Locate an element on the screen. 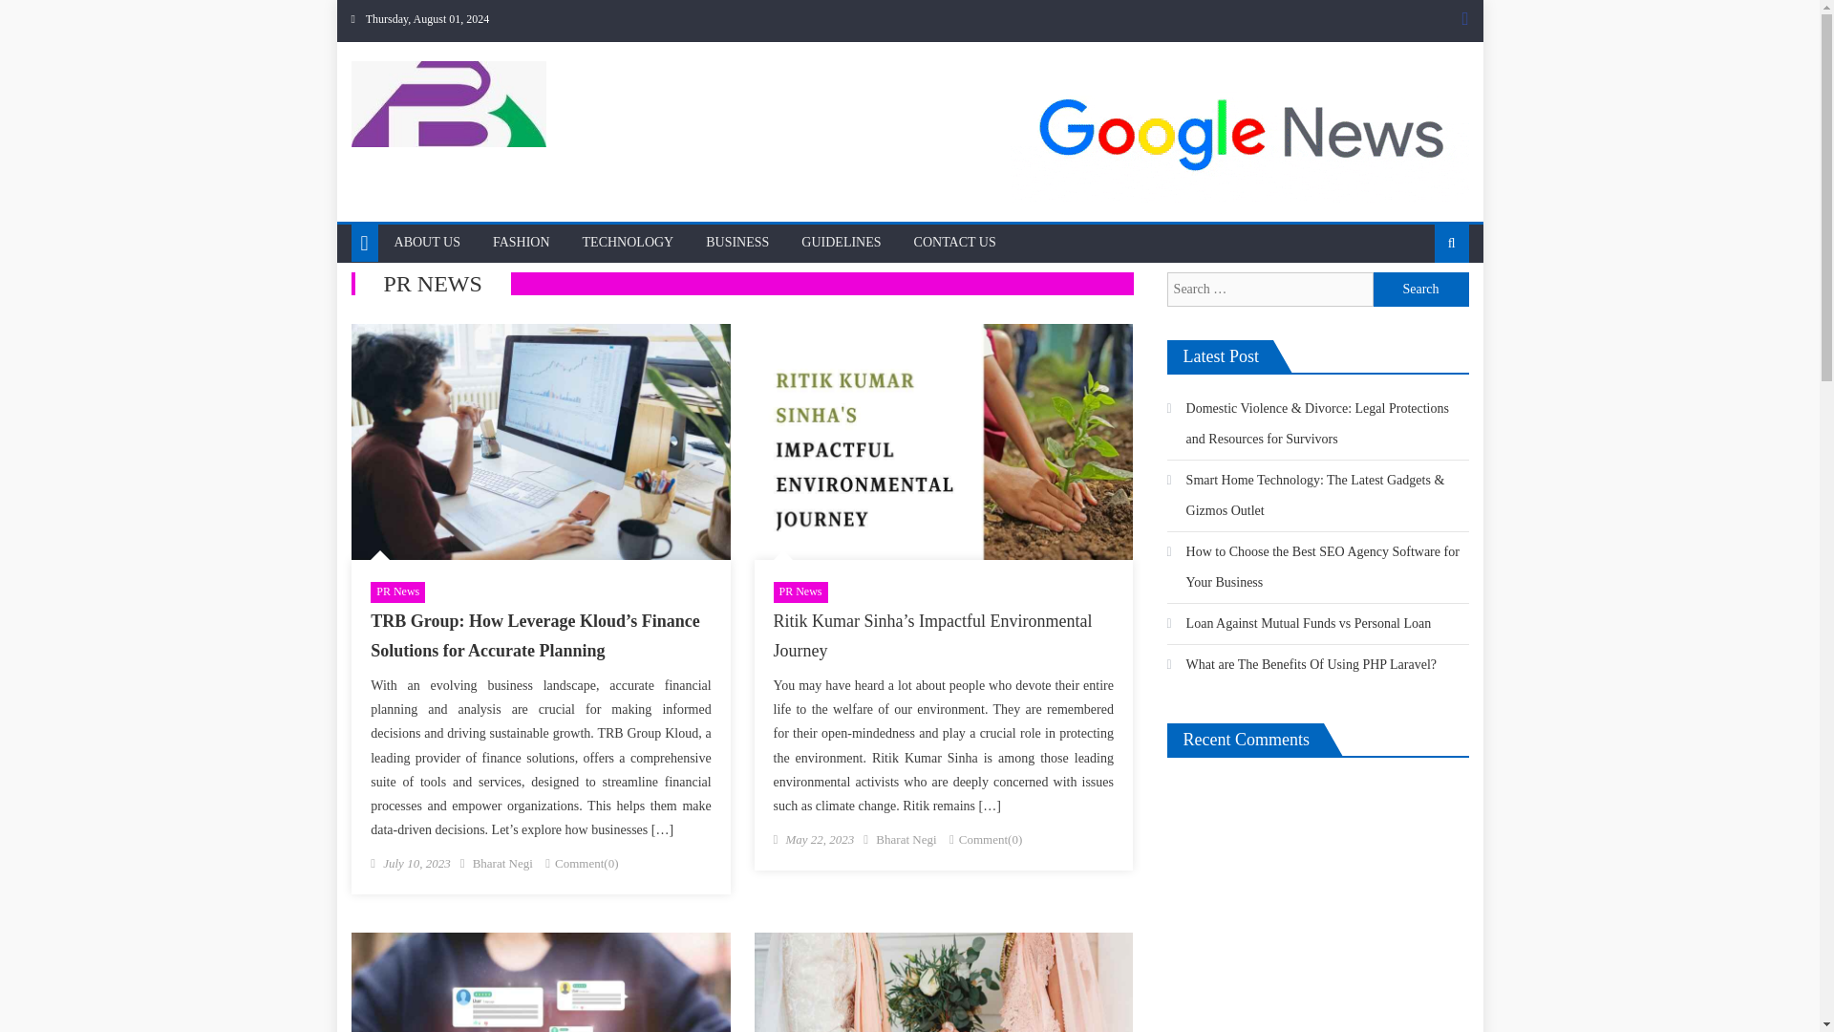  GUIDELINES is located at coordinates (841, 243).